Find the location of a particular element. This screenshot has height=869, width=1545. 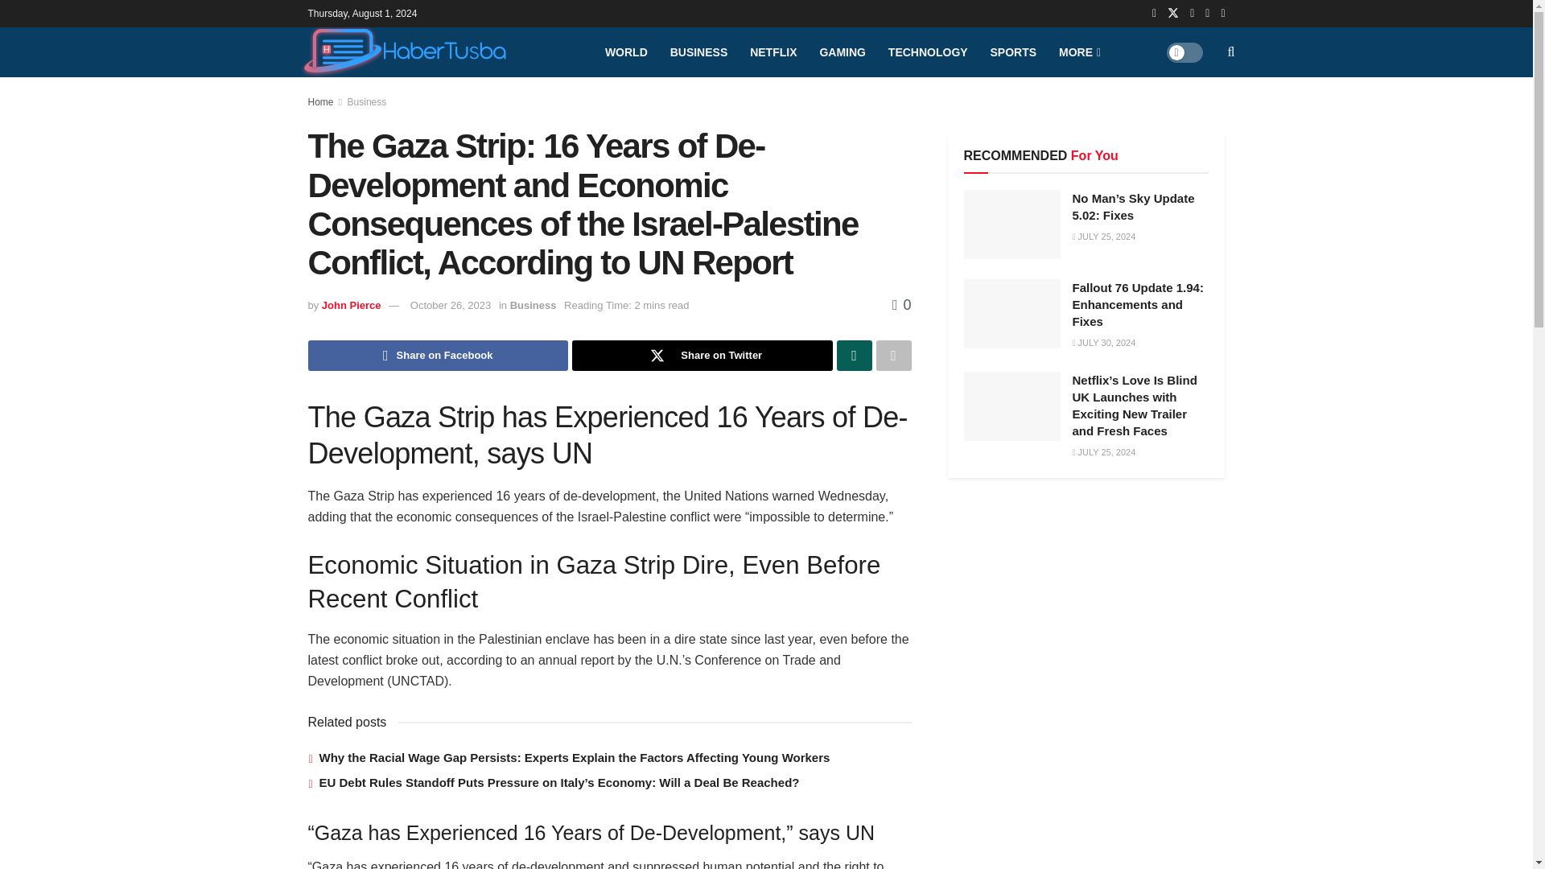

MORE is located at coordinates (1078, 51).